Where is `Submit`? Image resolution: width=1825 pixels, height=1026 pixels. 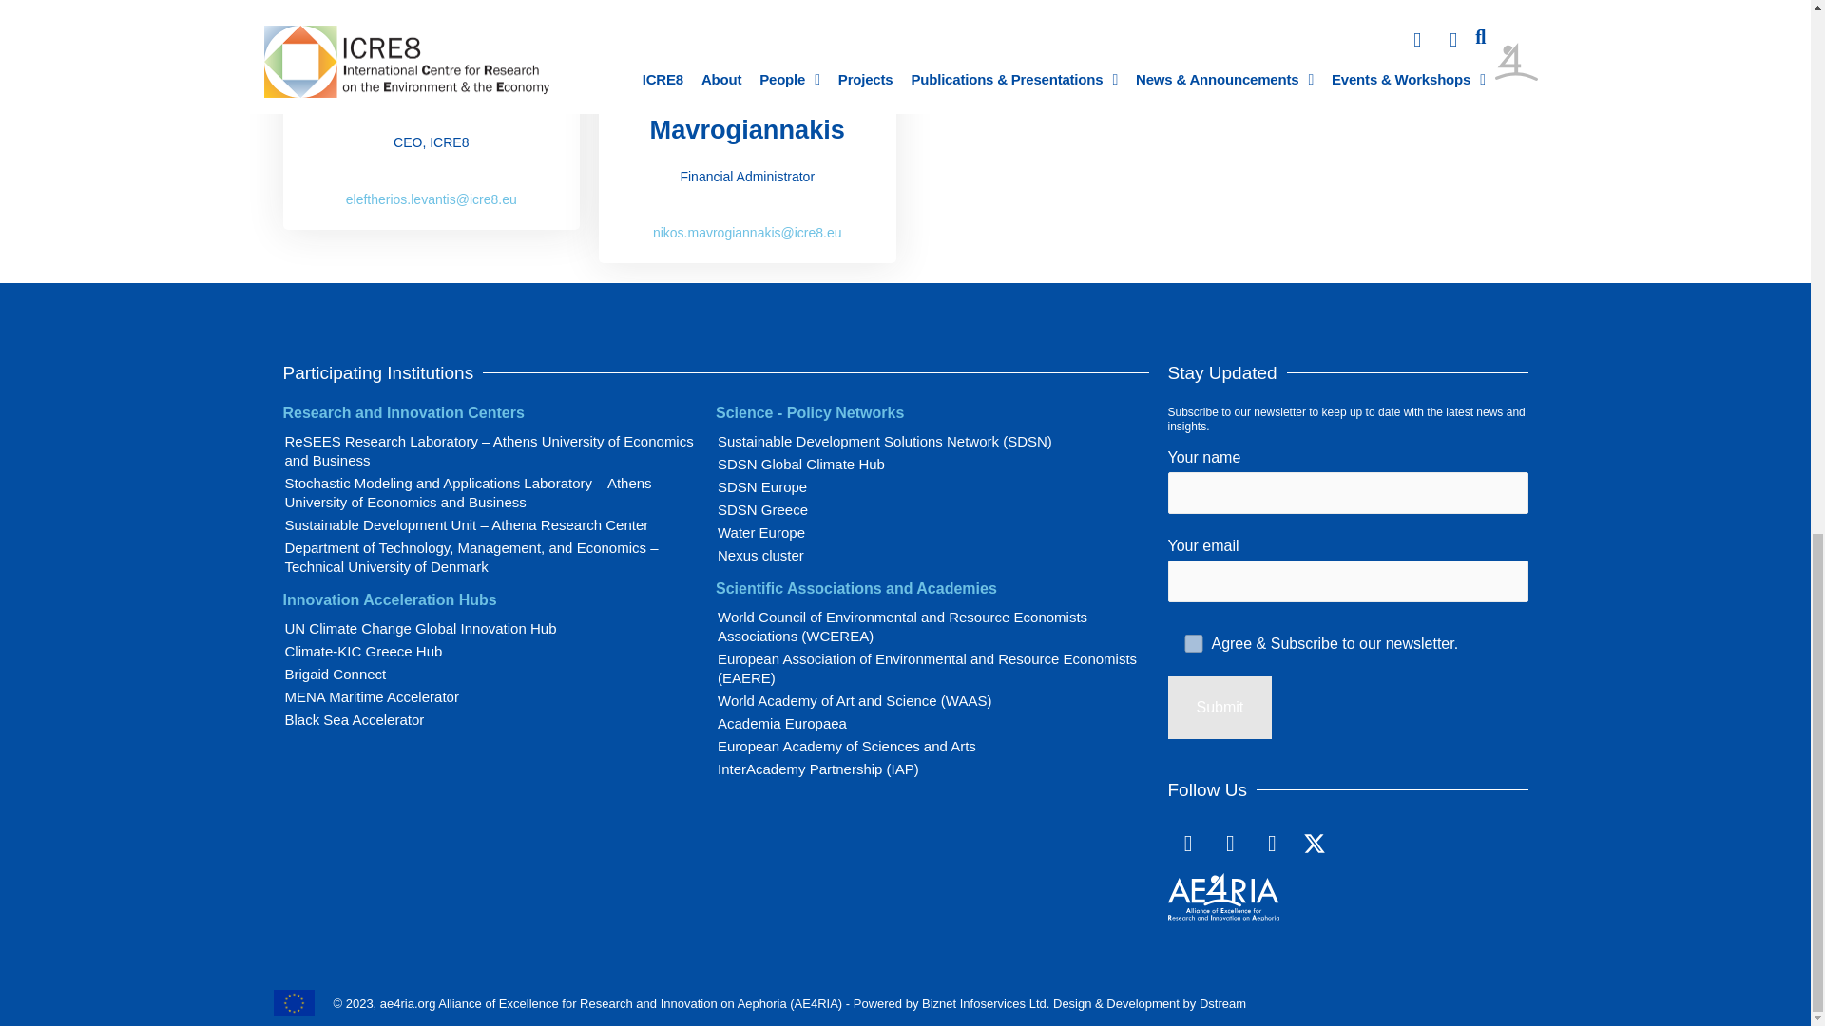
Submit is located at coordinates (1220, 707).